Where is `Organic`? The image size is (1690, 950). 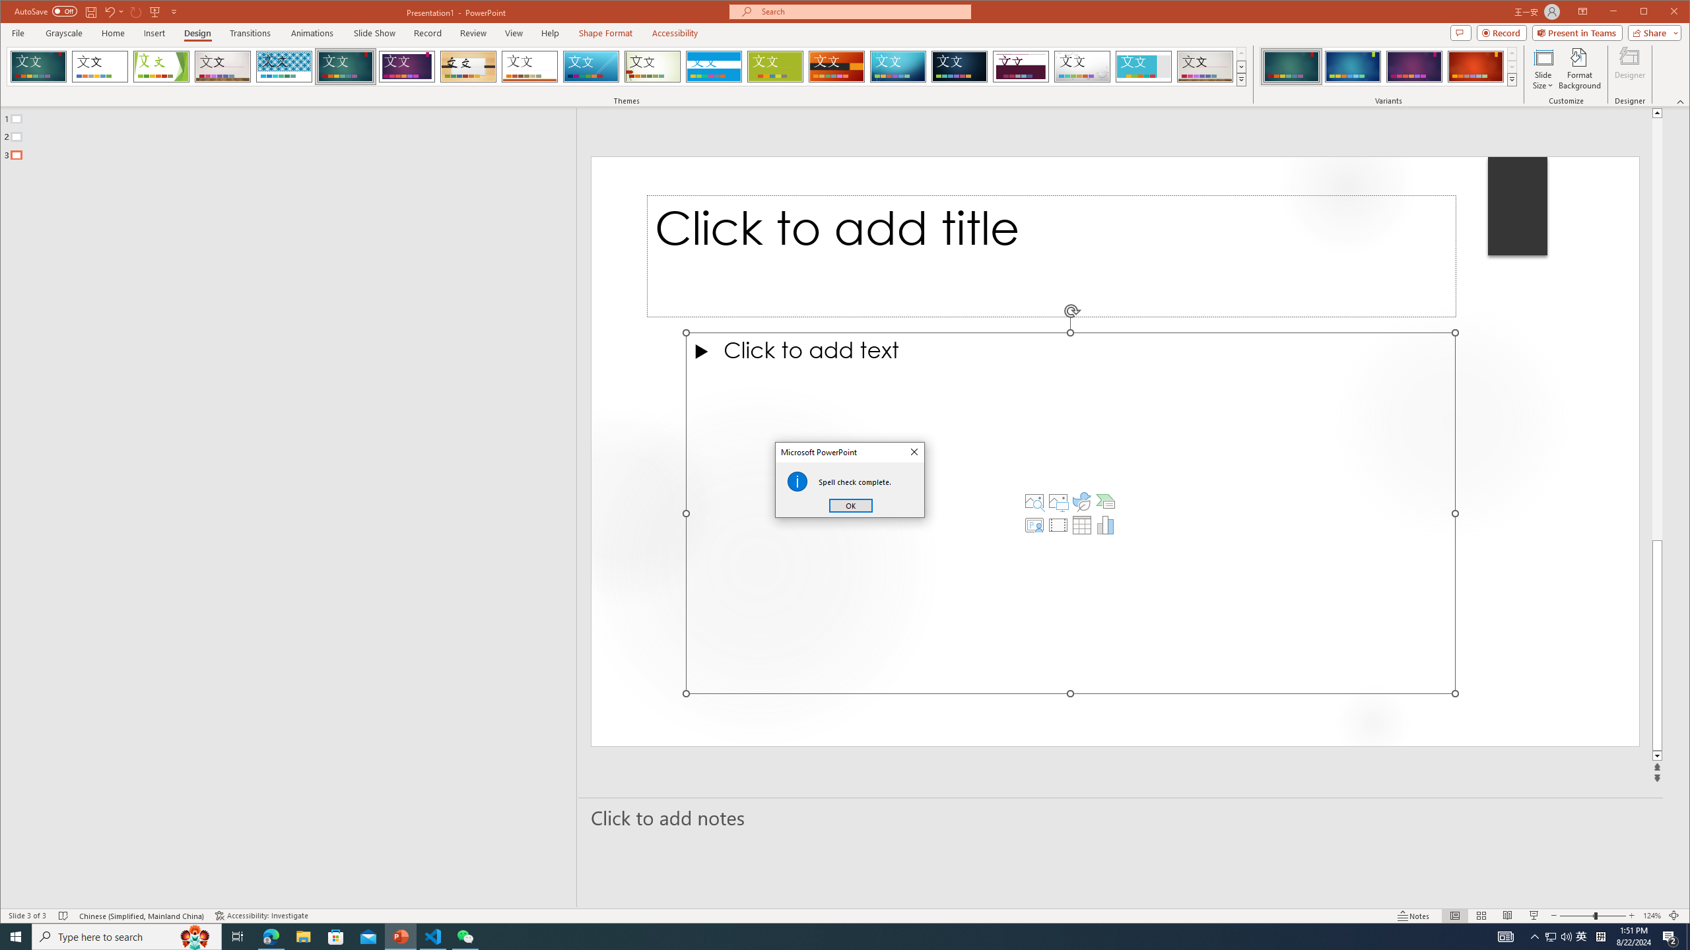
Organic is located at coordinates (468, 67).